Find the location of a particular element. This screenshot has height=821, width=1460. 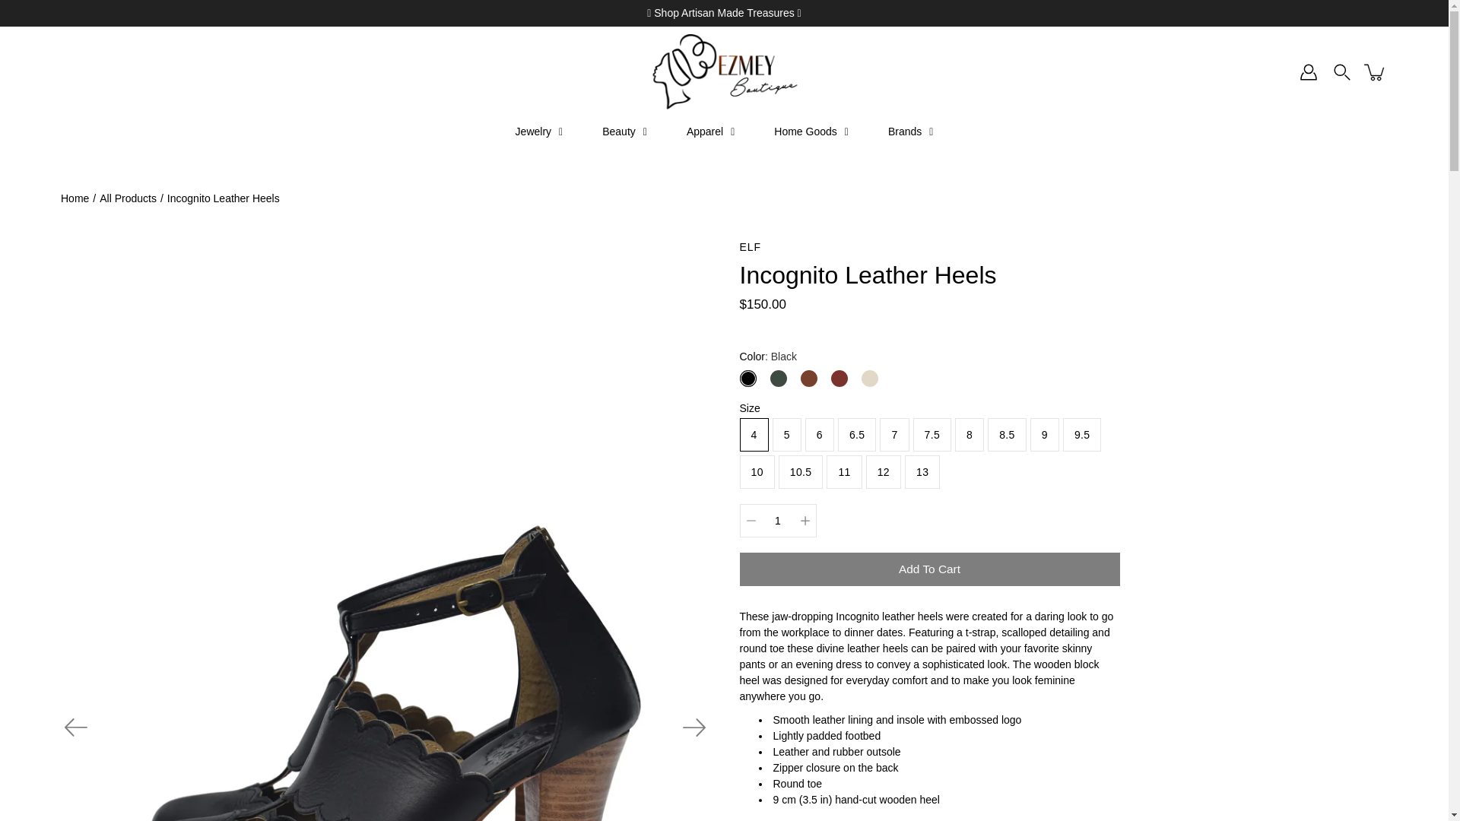

Jewelry is located at coordinates (539, 132).